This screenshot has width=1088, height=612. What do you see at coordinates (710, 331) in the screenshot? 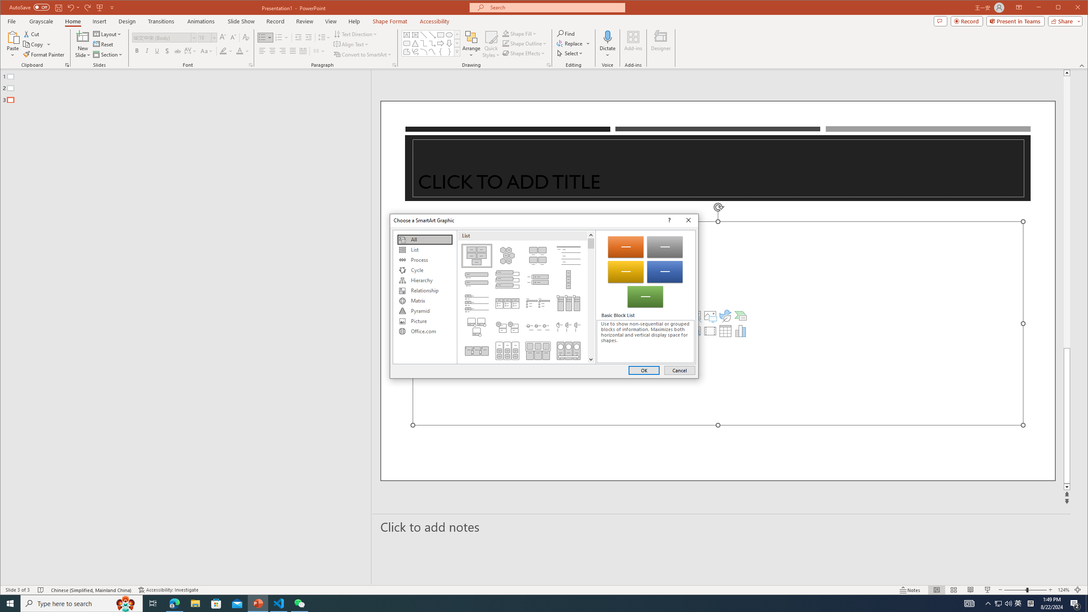
I see `Insert Video` at bounding box center [710, 331].